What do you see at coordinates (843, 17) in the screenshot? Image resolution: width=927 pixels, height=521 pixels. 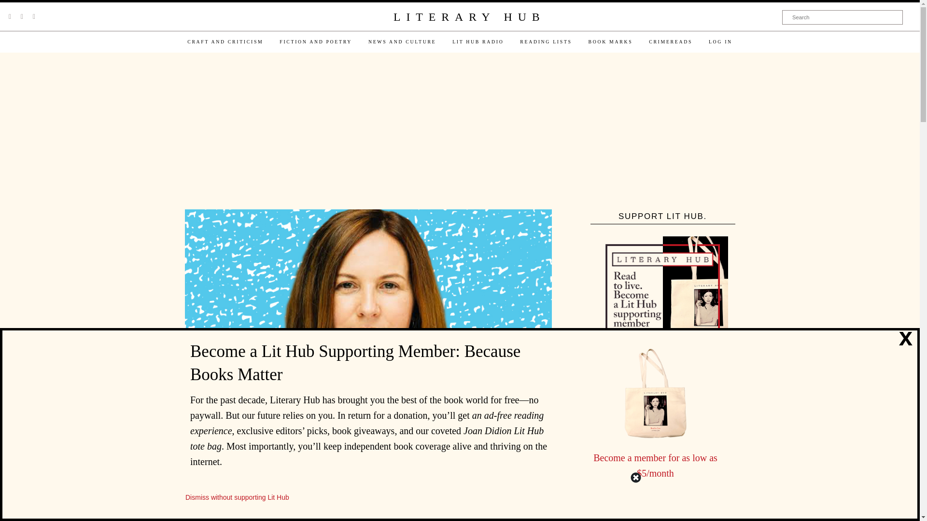 I see `Search` at bounding box center [843, 17].